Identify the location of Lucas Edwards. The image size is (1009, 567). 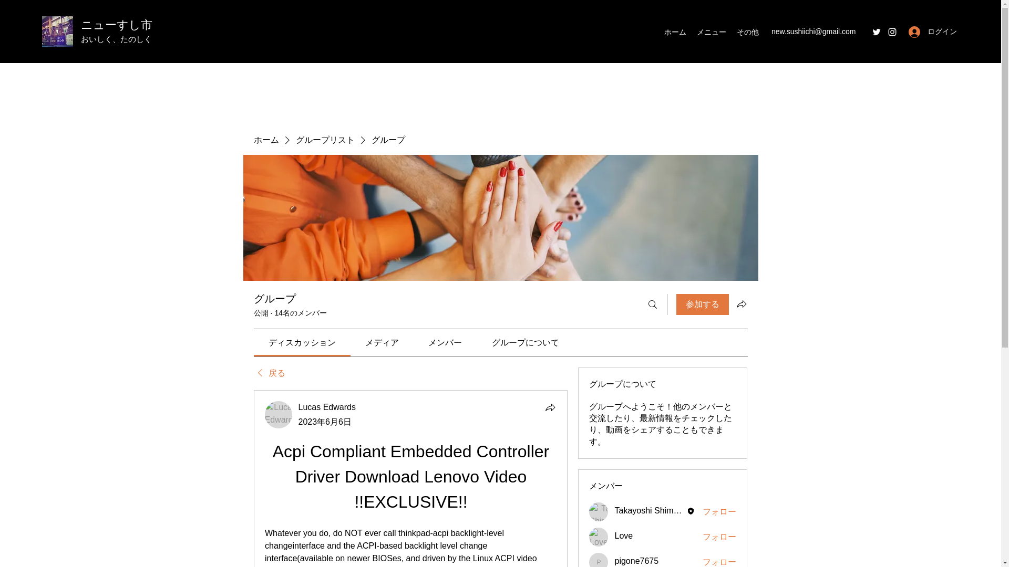
(327, 407).